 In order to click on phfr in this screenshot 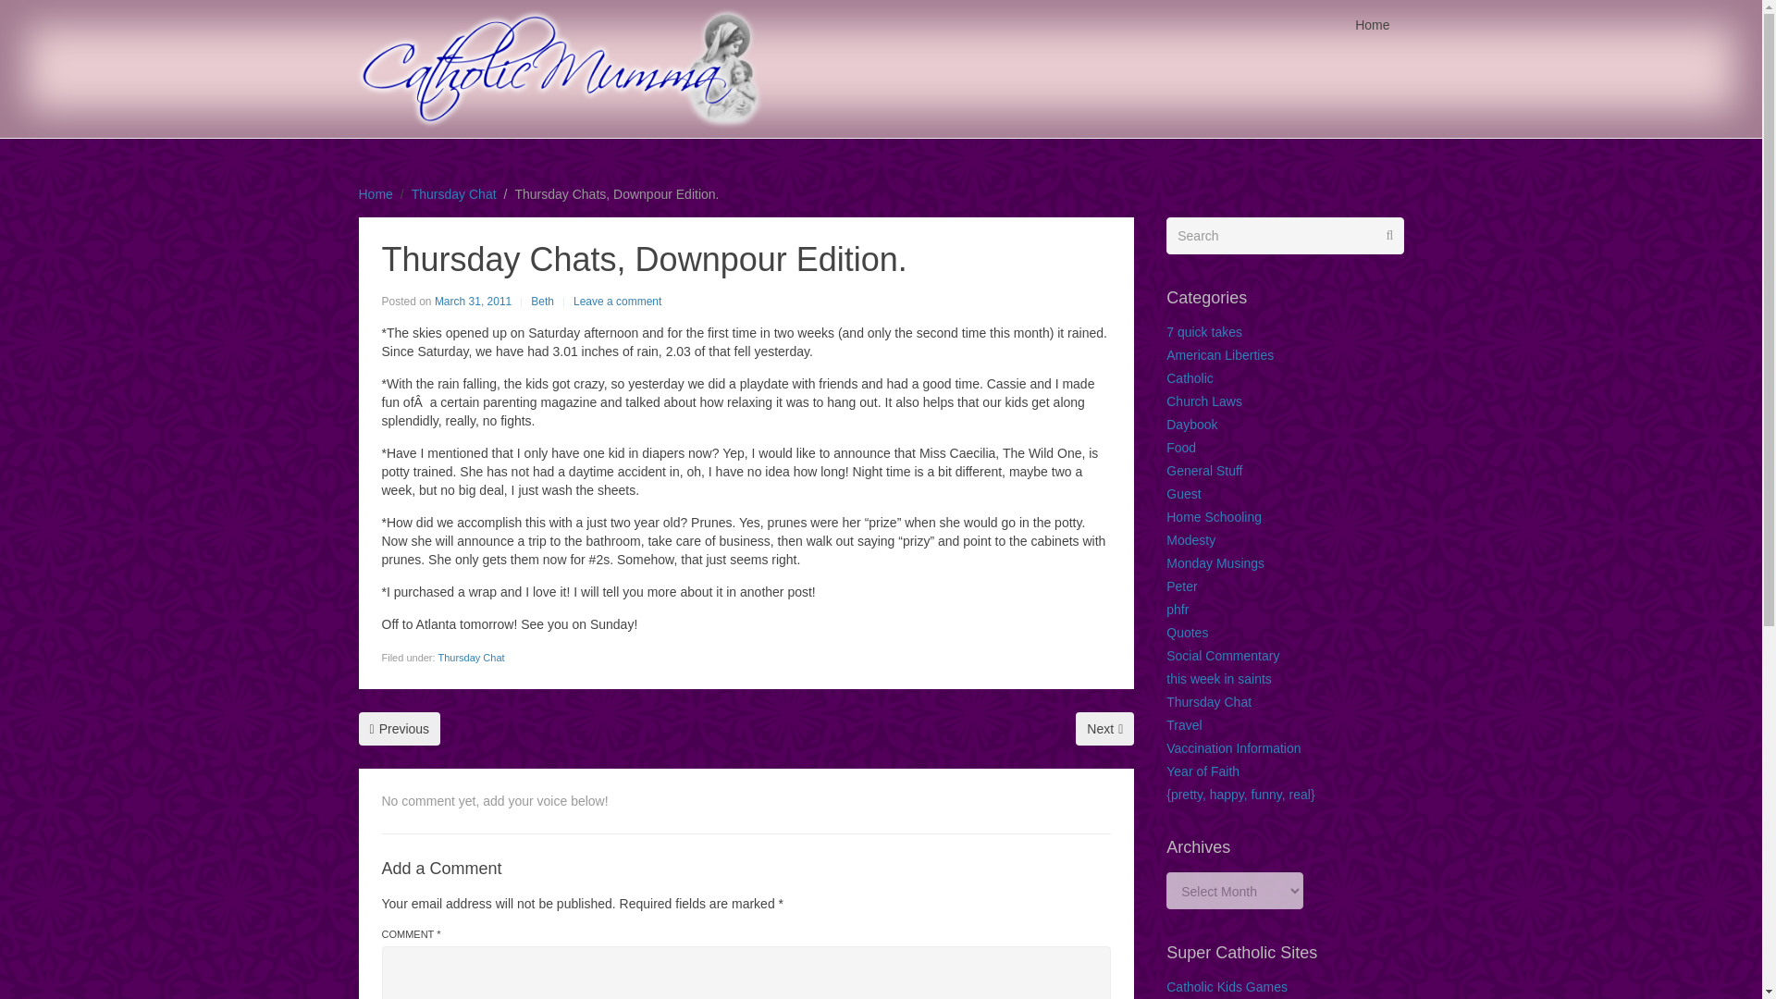, I will do `click(1177, 610)`.